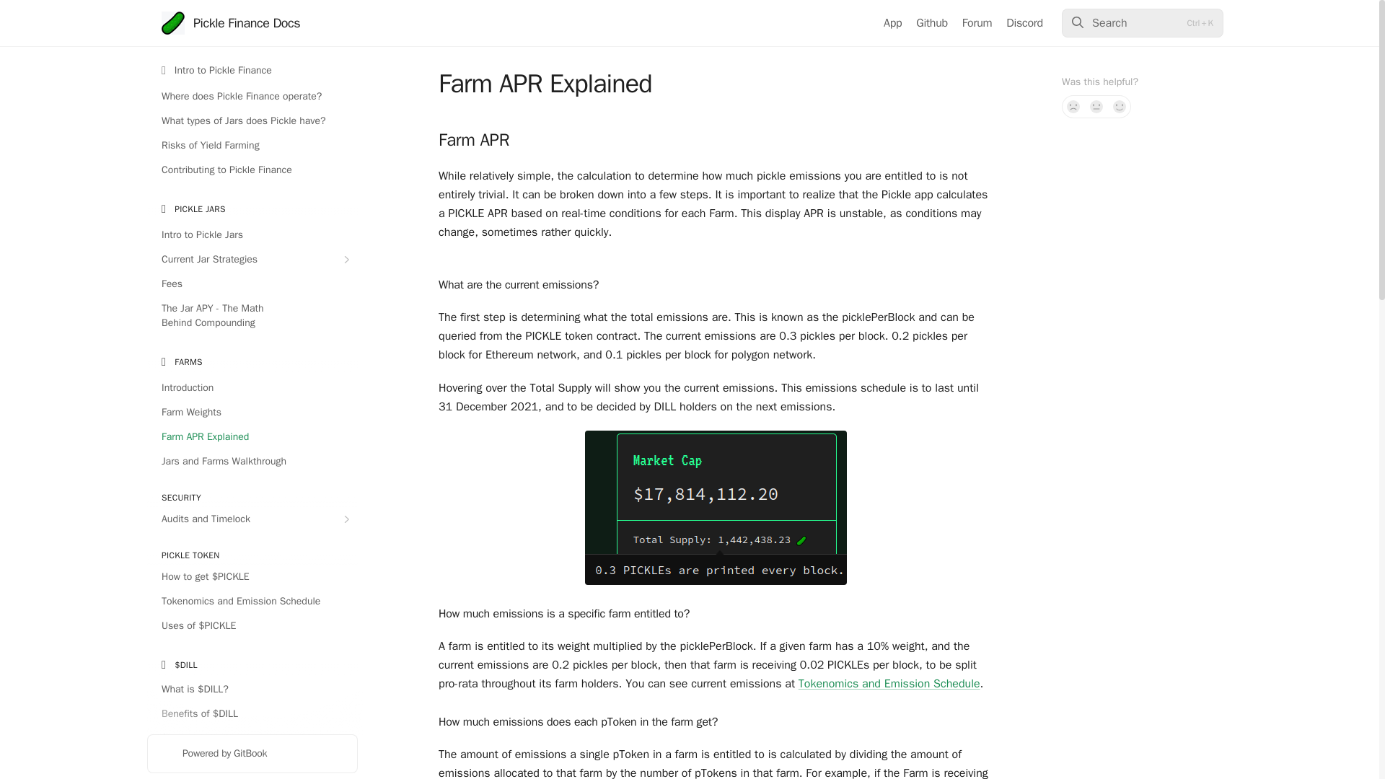 Image resolution: width=1385 pixels, height=779 pixels. What do you see at coordinates (252, 413) in the screenshot?
I see `Farm Weights` at bounding box center [252, 413].